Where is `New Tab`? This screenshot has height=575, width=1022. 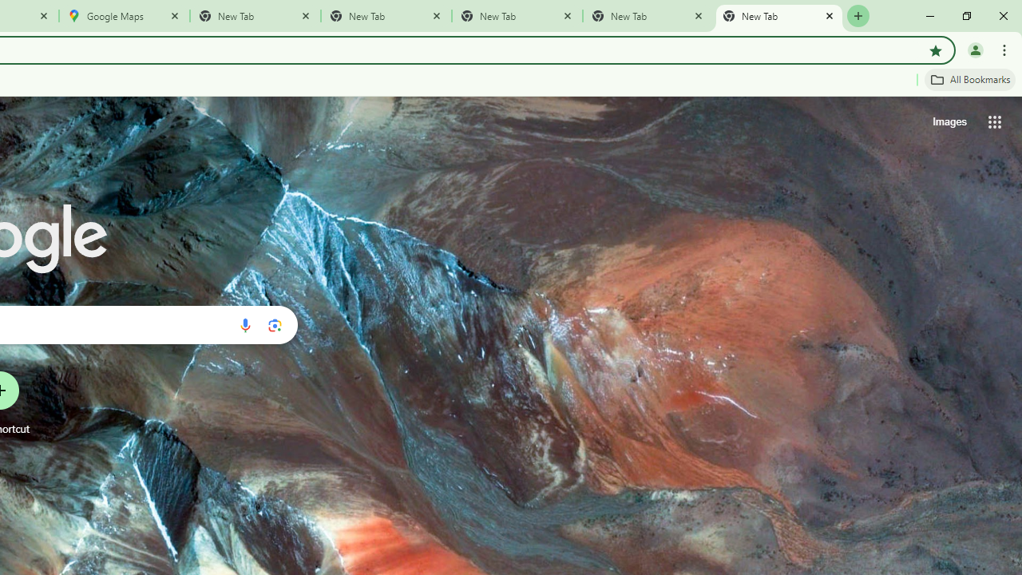
New Tab is located at coordinates (517, 16).